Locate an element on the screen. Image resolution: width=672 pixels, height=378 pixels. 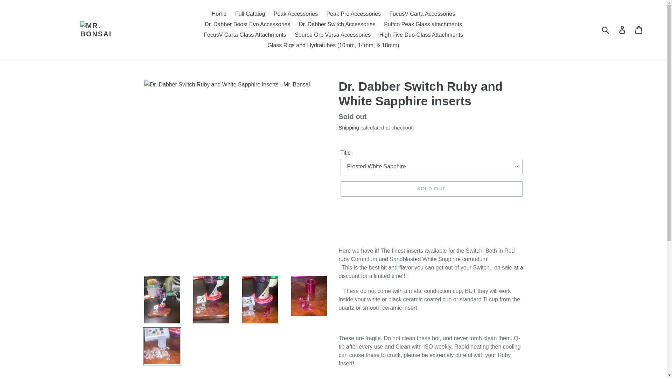
Log in is located at coordinates (623, 29).